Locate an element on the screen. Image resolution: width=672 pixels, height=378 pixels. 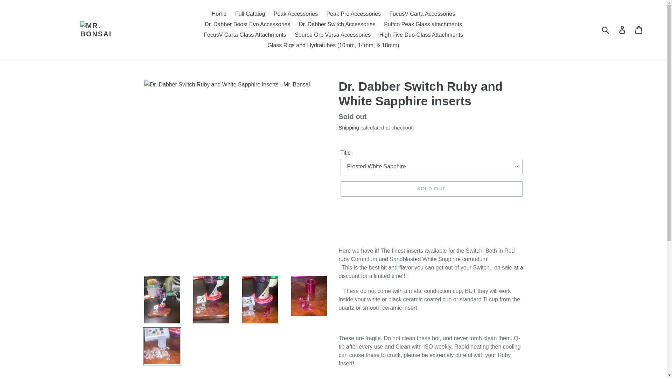
Log in is located at coordinates (623, 29).